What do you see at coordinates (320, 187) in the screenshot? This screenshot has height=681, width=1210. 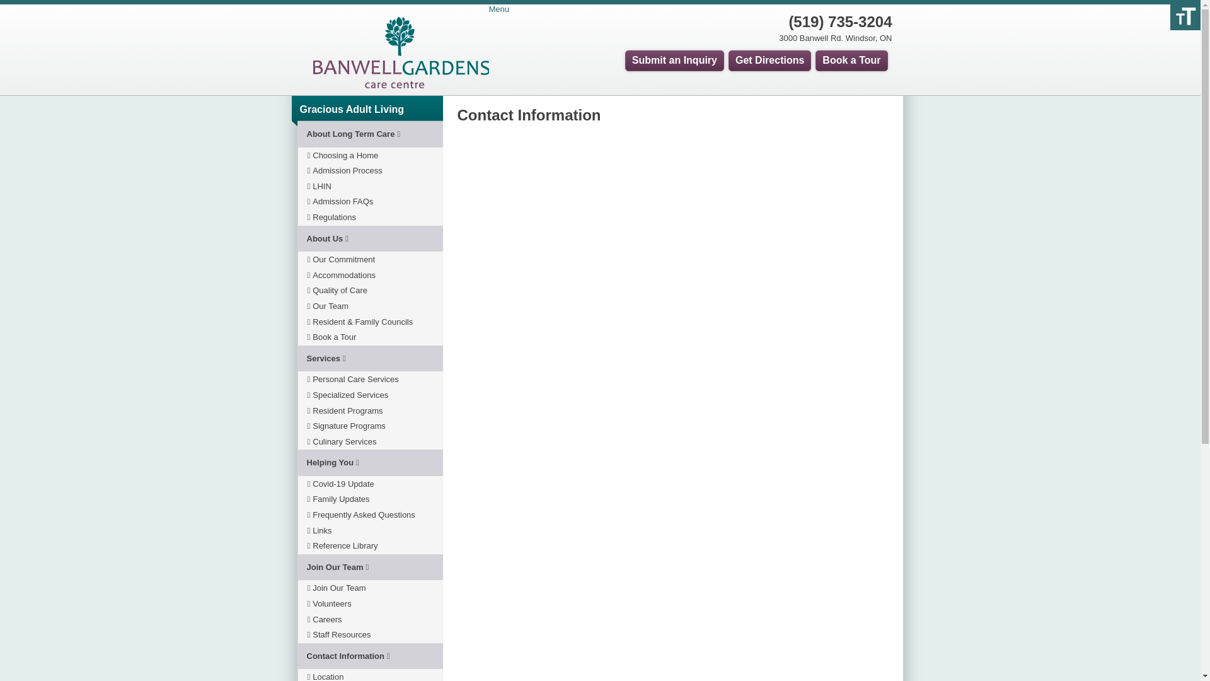 I see `LHIN` at bounding box center [320, 187].